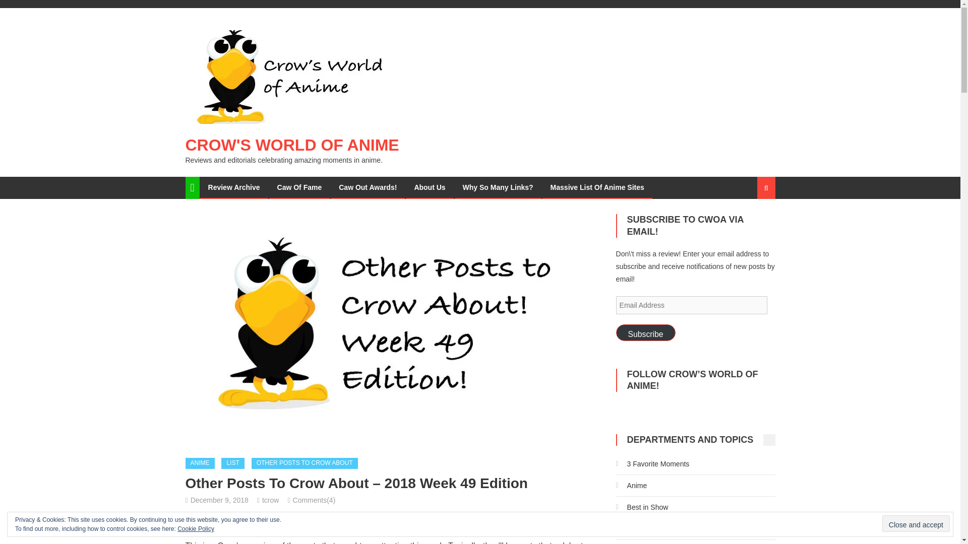  Describe the element at coordinates (498, 187) in the screenshot. I see `Why So Many Links?` at that location.